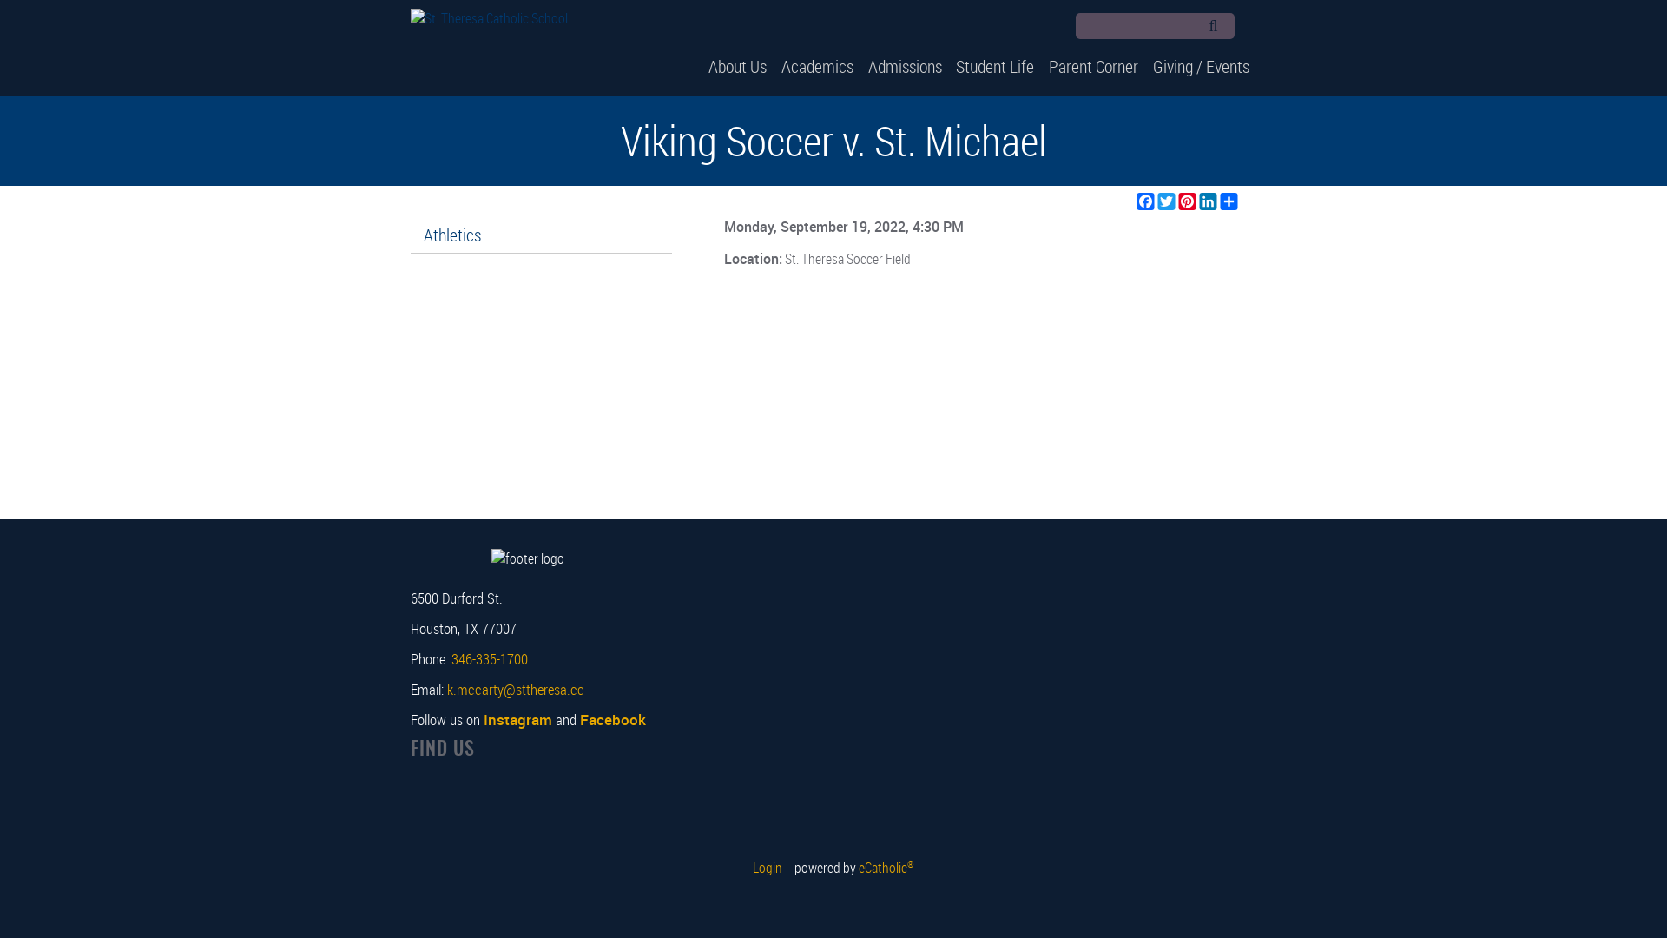 The width and height of the screenshot is (1667, 938). What do you see at coordinates (1188, 201) in the screenshot?
I see `Pinterest` at bounding box center [1188, 201].